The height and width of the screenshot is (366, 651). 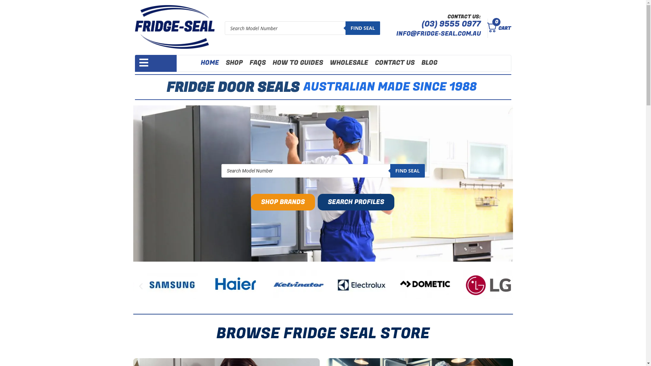 I want to click on CART
0, so click(x=497, y=28).